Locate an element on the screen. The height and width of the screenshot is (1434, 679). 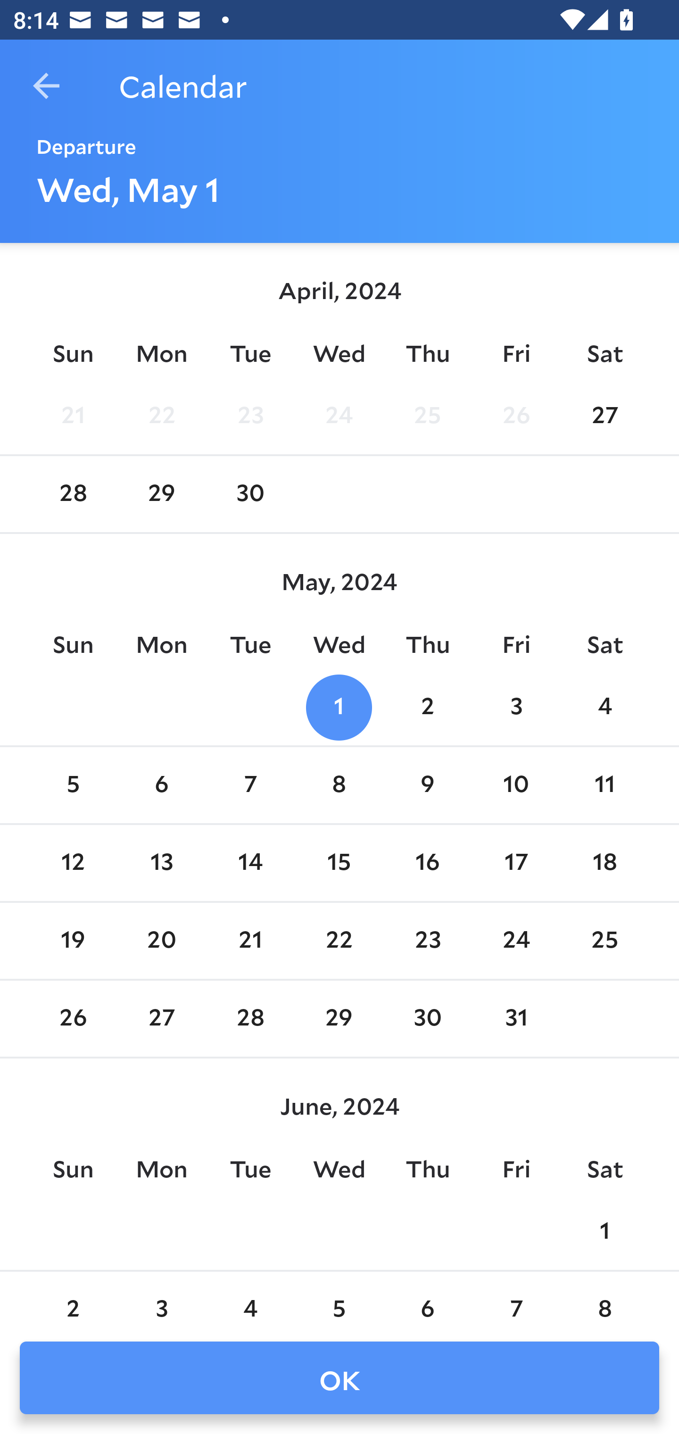
28 is located at coordinates (250, 1019).